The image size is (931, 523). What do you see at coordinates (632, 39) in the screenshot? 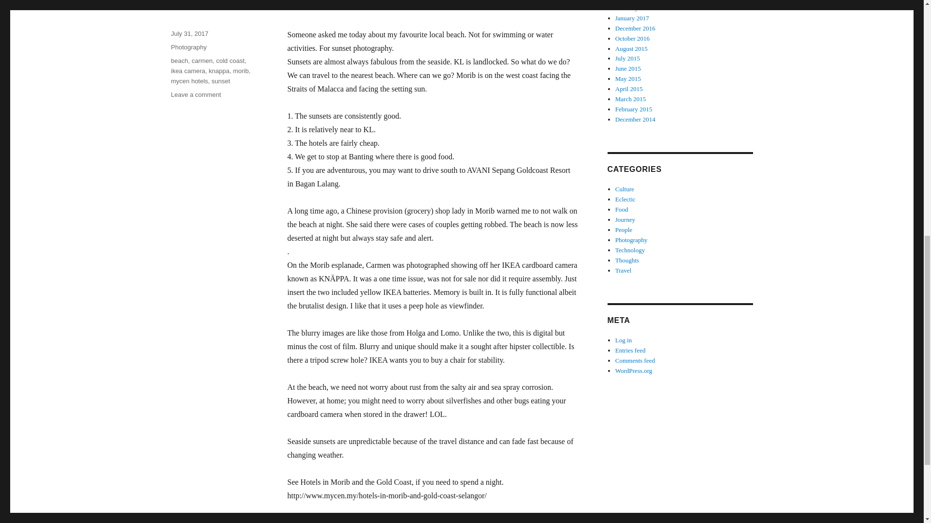
I see `October 2016` at bounding box center [632, 39].